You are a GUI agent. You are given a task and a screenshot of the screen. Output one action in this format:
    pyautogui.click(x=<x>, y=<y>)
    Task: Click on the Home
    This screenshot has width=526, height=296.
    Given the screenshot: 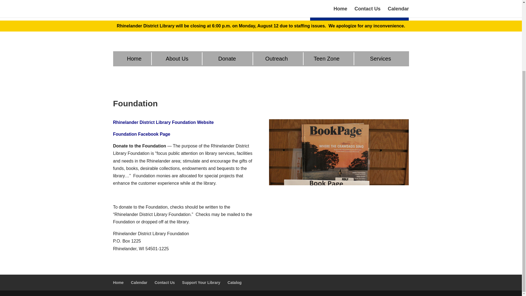 What is the action you would take?
    pyautogui.click(x=118, y=282)
    